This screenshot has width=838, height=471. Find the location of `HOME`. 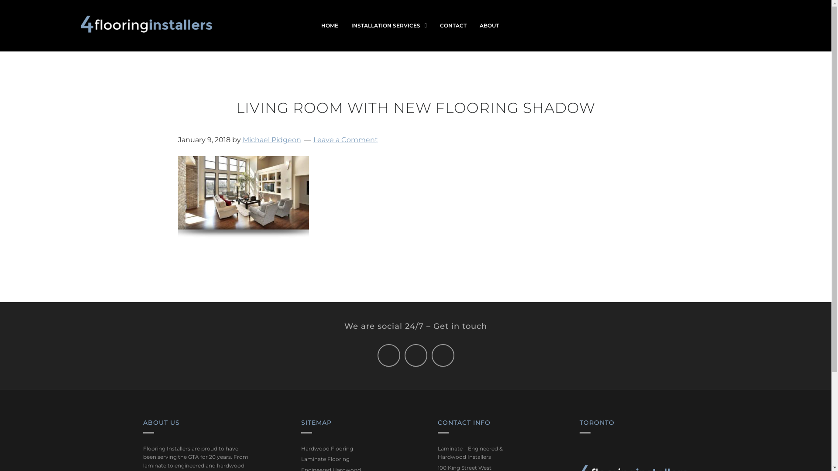

HOME is located at coordinates (330, 26).